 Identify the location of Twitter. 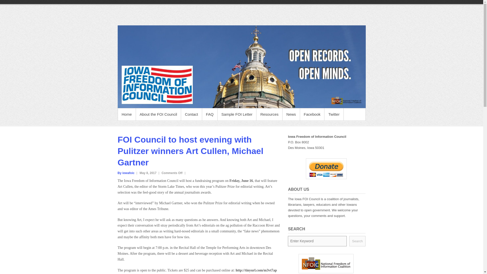
(334, 114).